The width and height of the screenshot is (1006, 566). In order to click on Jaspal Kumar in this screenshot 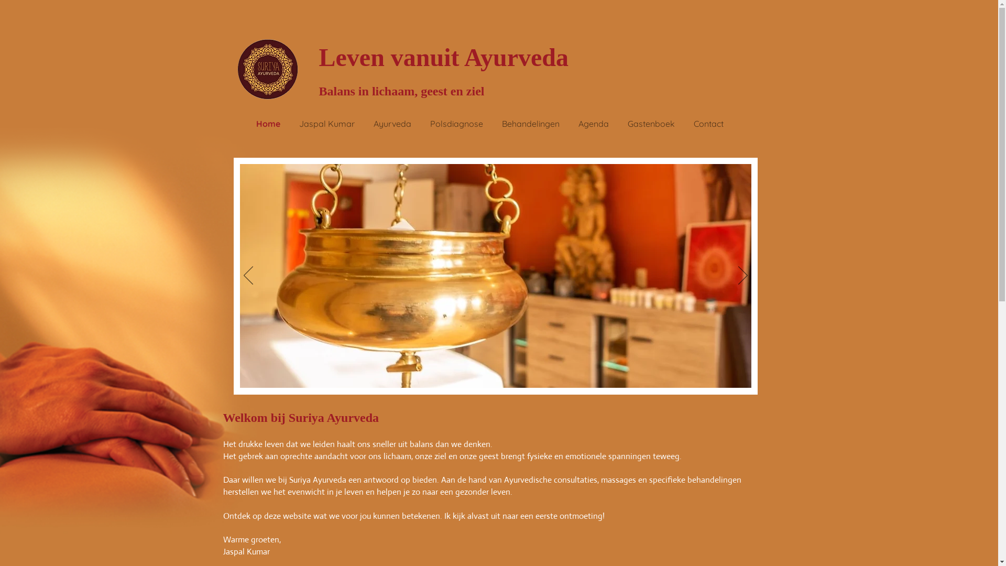, I will do `click(327, 124)`.